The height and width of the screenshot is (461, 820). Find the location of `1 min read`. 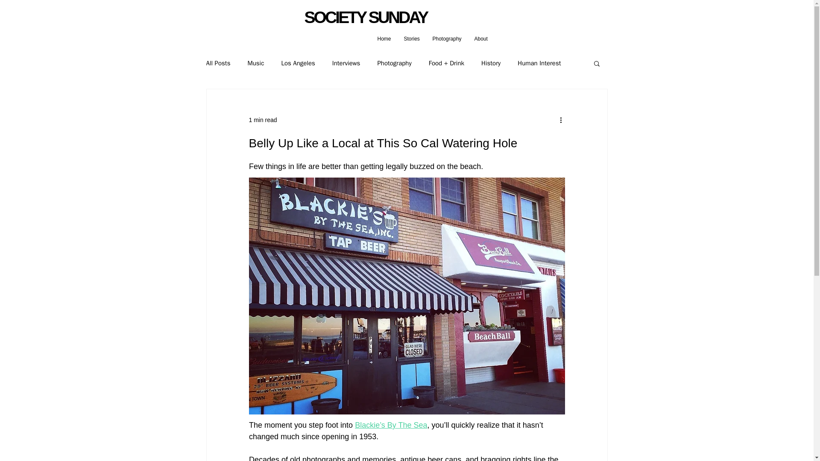

1 min read is located at coordinates (262, 120).